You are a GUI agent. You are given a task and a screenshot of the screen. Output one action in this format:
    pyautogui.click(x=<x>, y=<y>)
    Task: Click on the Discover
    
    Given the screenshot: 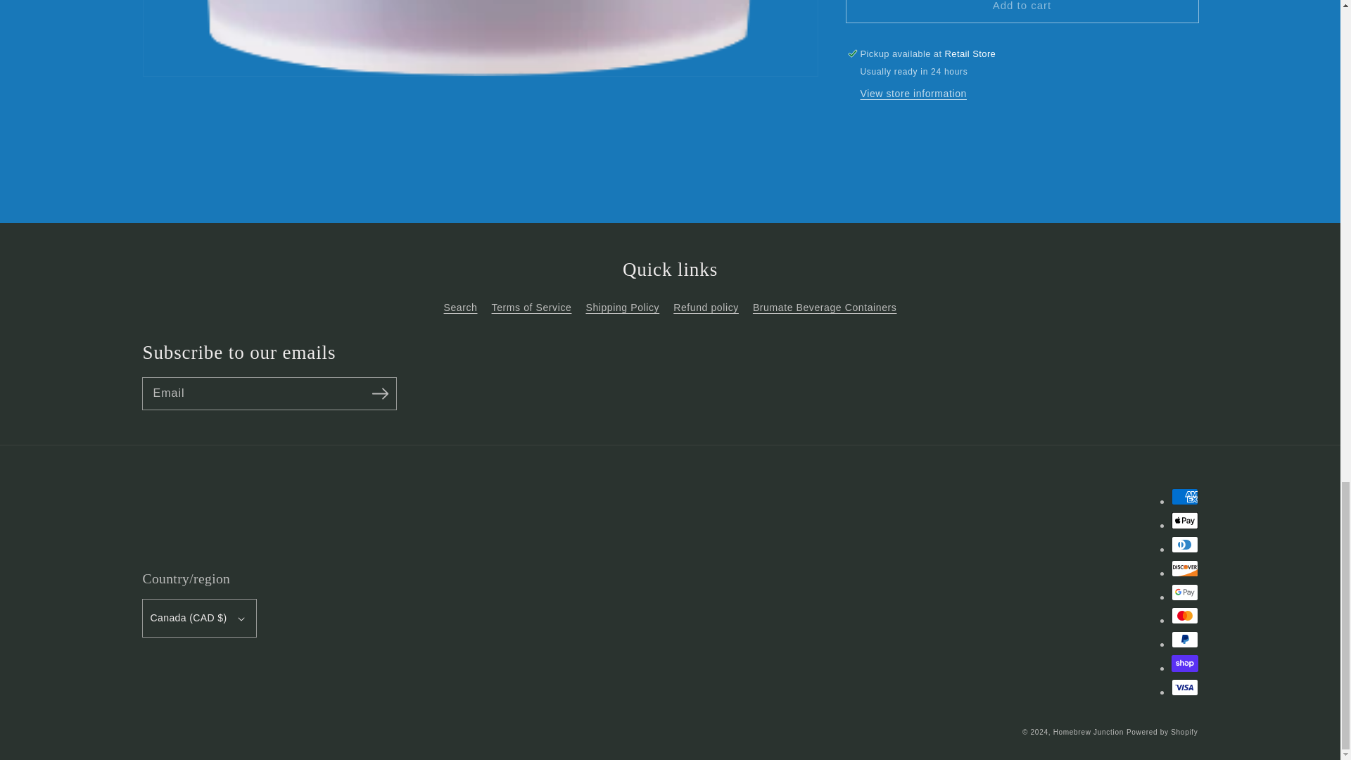 What is the action you would take?
    pyautogui.click(x=1184, y=568)
    